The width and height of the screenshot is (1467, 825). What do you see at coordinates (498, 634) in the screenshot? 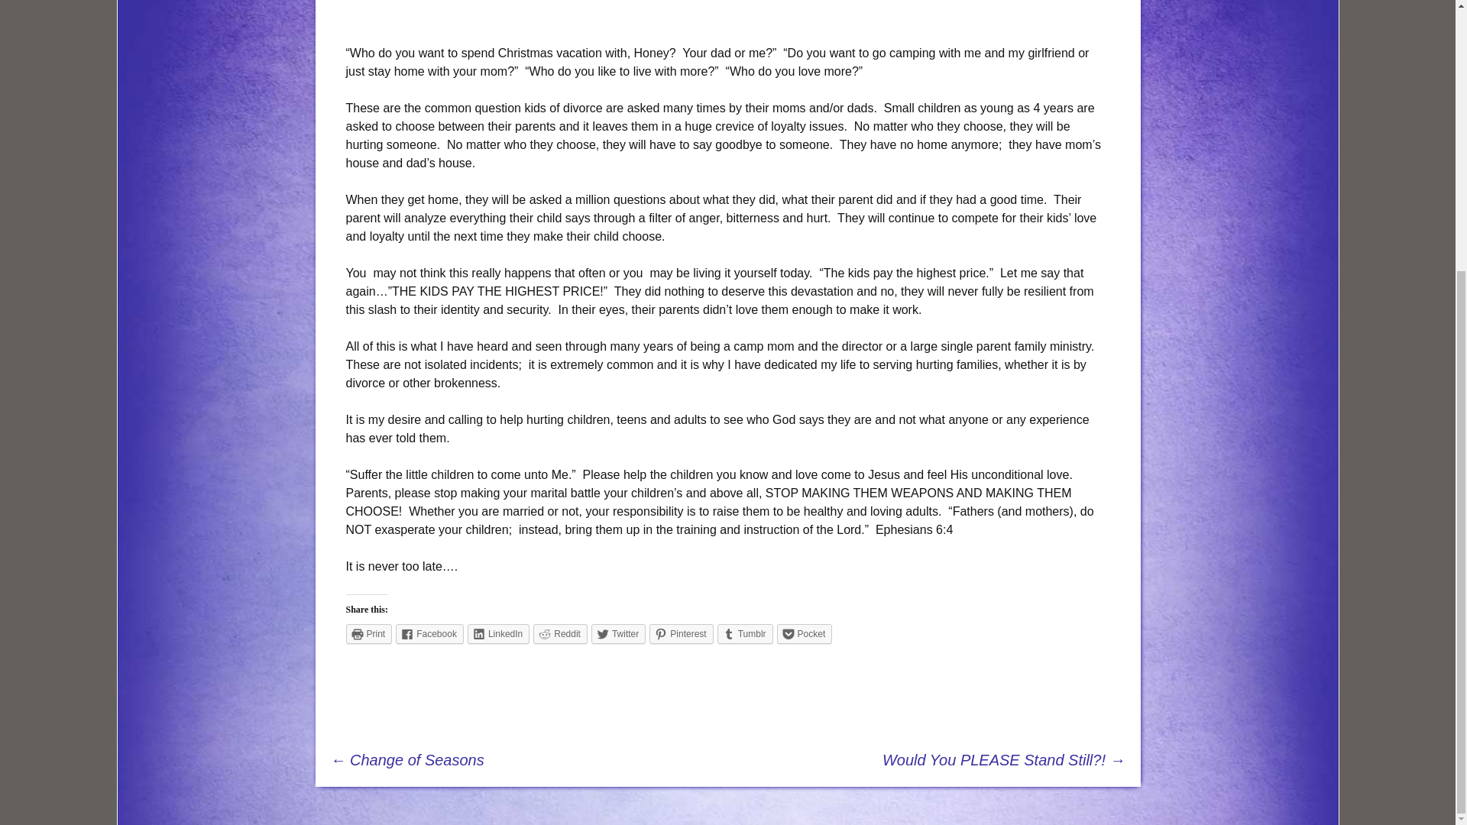
I see `LinkedIn` at bounding box center [498, 634].